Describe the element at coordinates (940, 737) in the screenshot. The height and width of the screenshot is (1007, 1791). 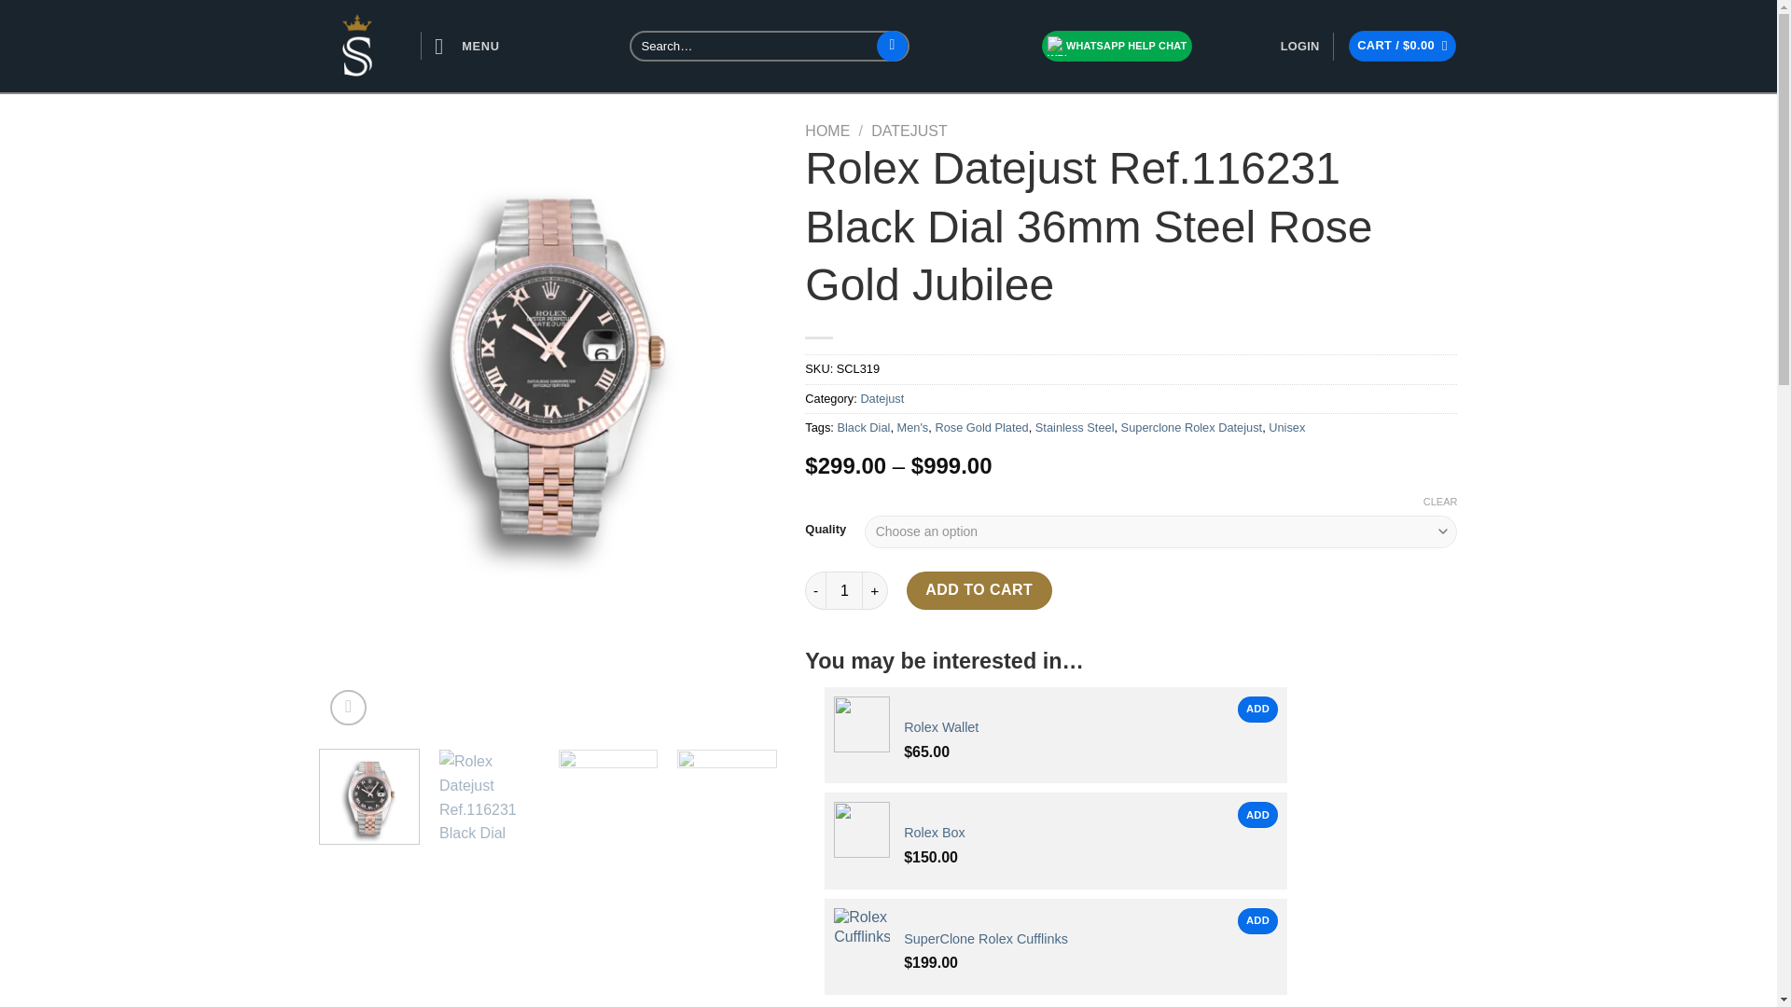
I see `Rolex Wallet` at that location.